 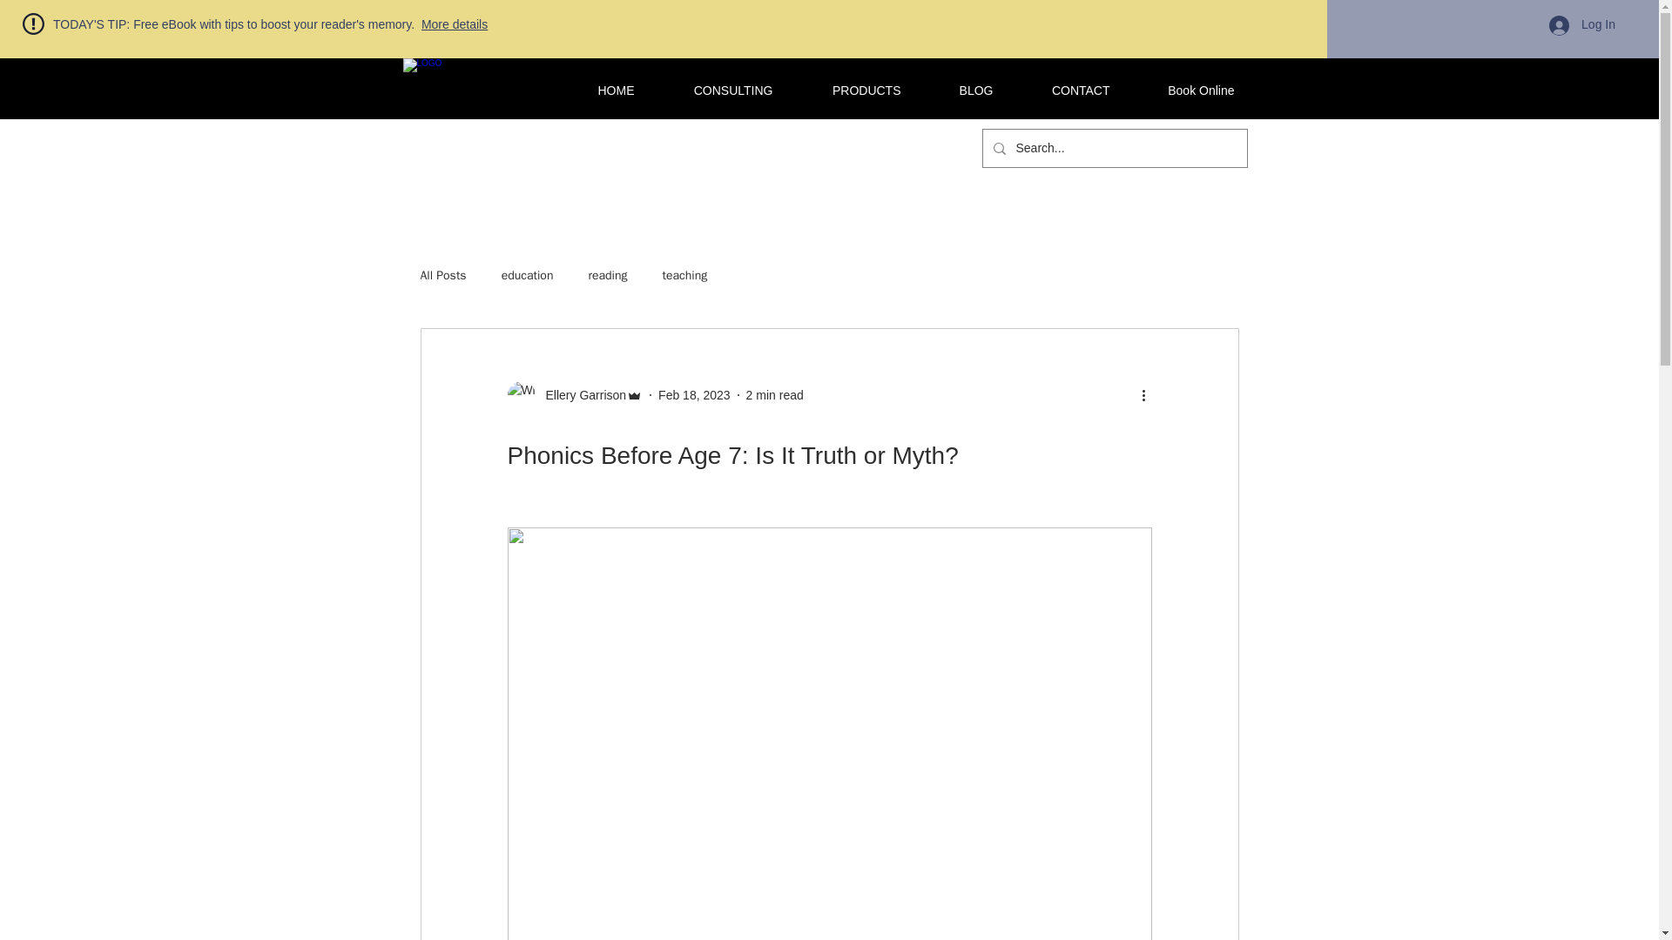 What do you see at coordinates (849, 90) in the screenshot?
I see `PRODUCTS` at bounding box center [849, 90].